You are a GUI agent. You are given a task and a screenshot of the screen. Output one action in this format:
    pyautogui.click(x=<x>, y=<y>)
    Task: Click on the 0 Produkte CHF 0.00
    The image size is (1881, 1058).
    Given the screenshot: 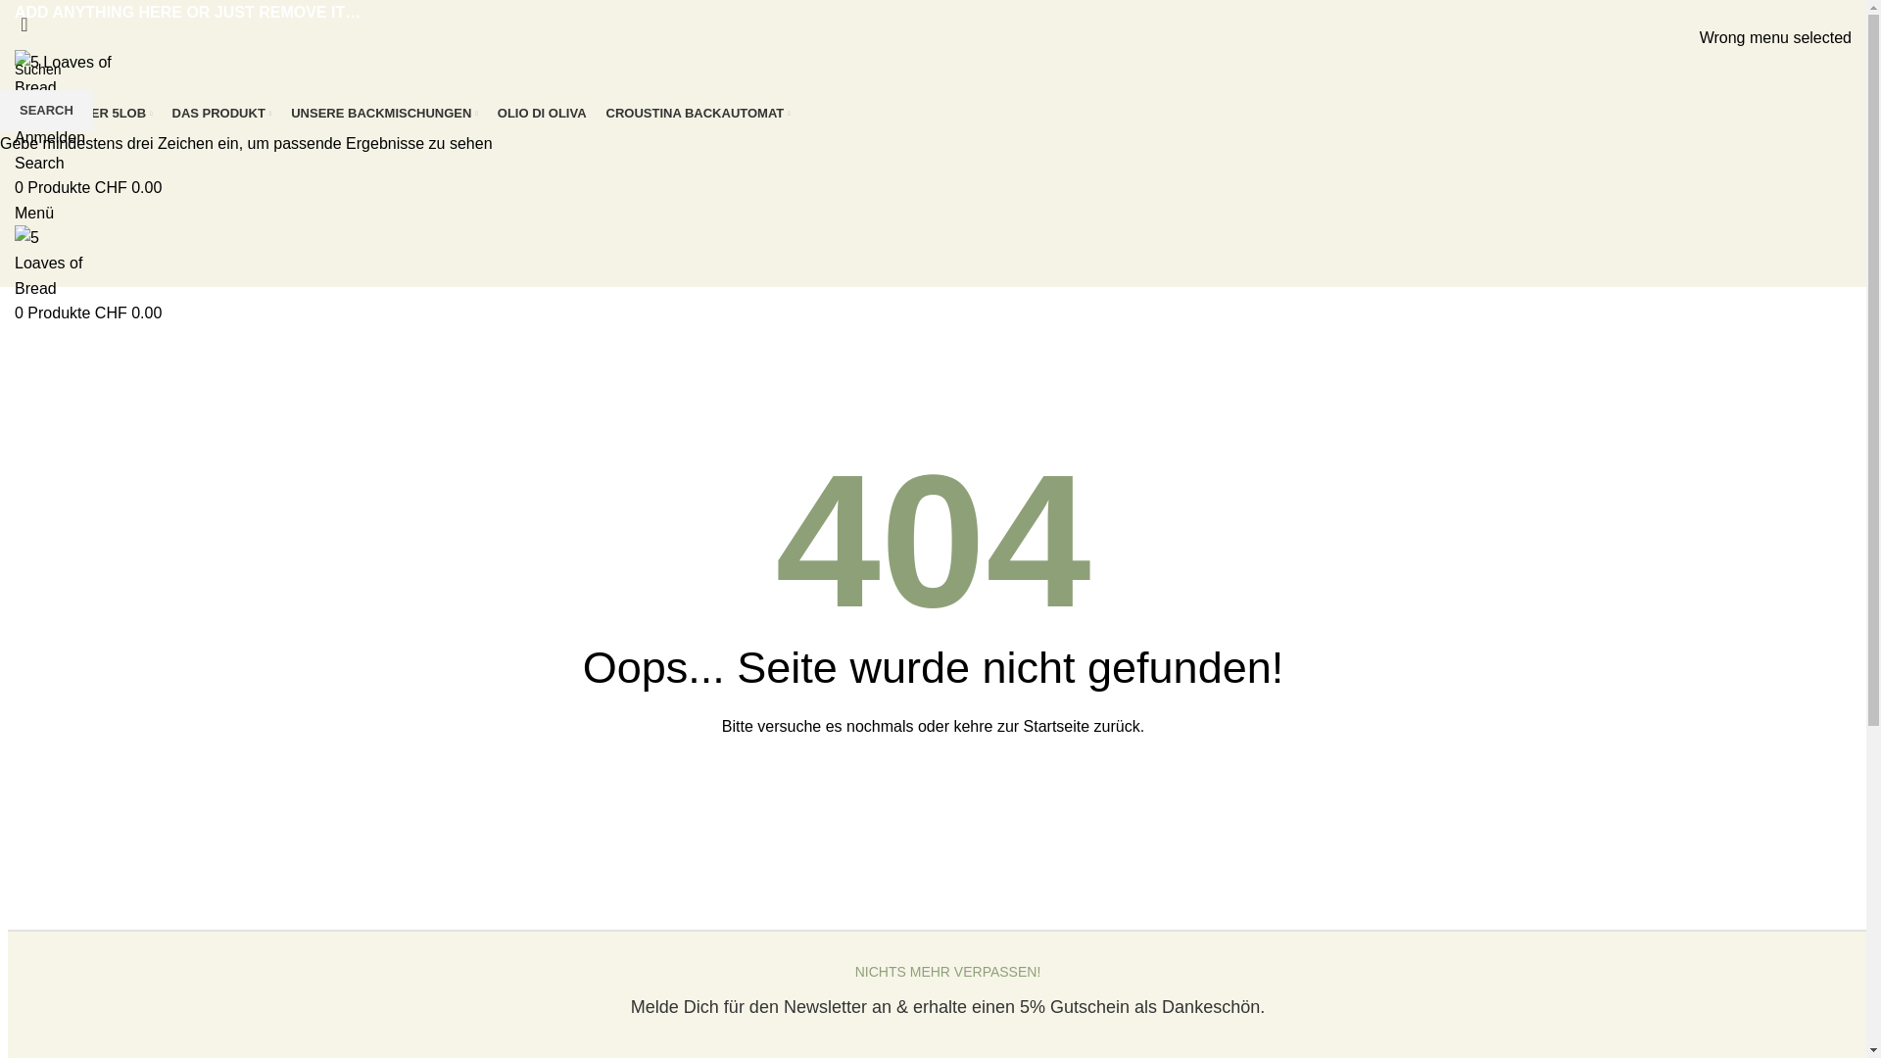 What is the action you would take?
    pyautogui.click(x=88, y=313)
    